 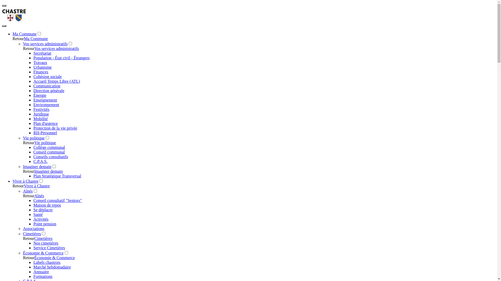 What do you see at coordinates (58, 200) in the screenshot?
I see `Conseil consultatif "Seniors"` at bounding box center [58, 200].